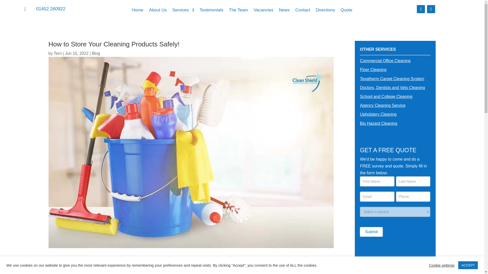 This screenshot has height=274, width=488. I want to click on Directions, so click(325, 11).